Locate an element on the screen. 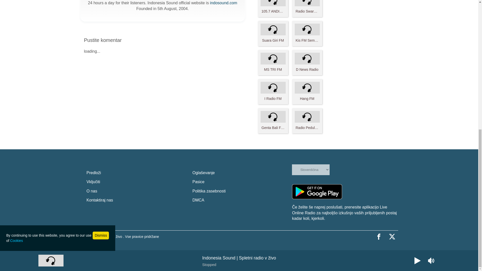  105.7 ANDIKA FM is located at coordinates (273, 8).